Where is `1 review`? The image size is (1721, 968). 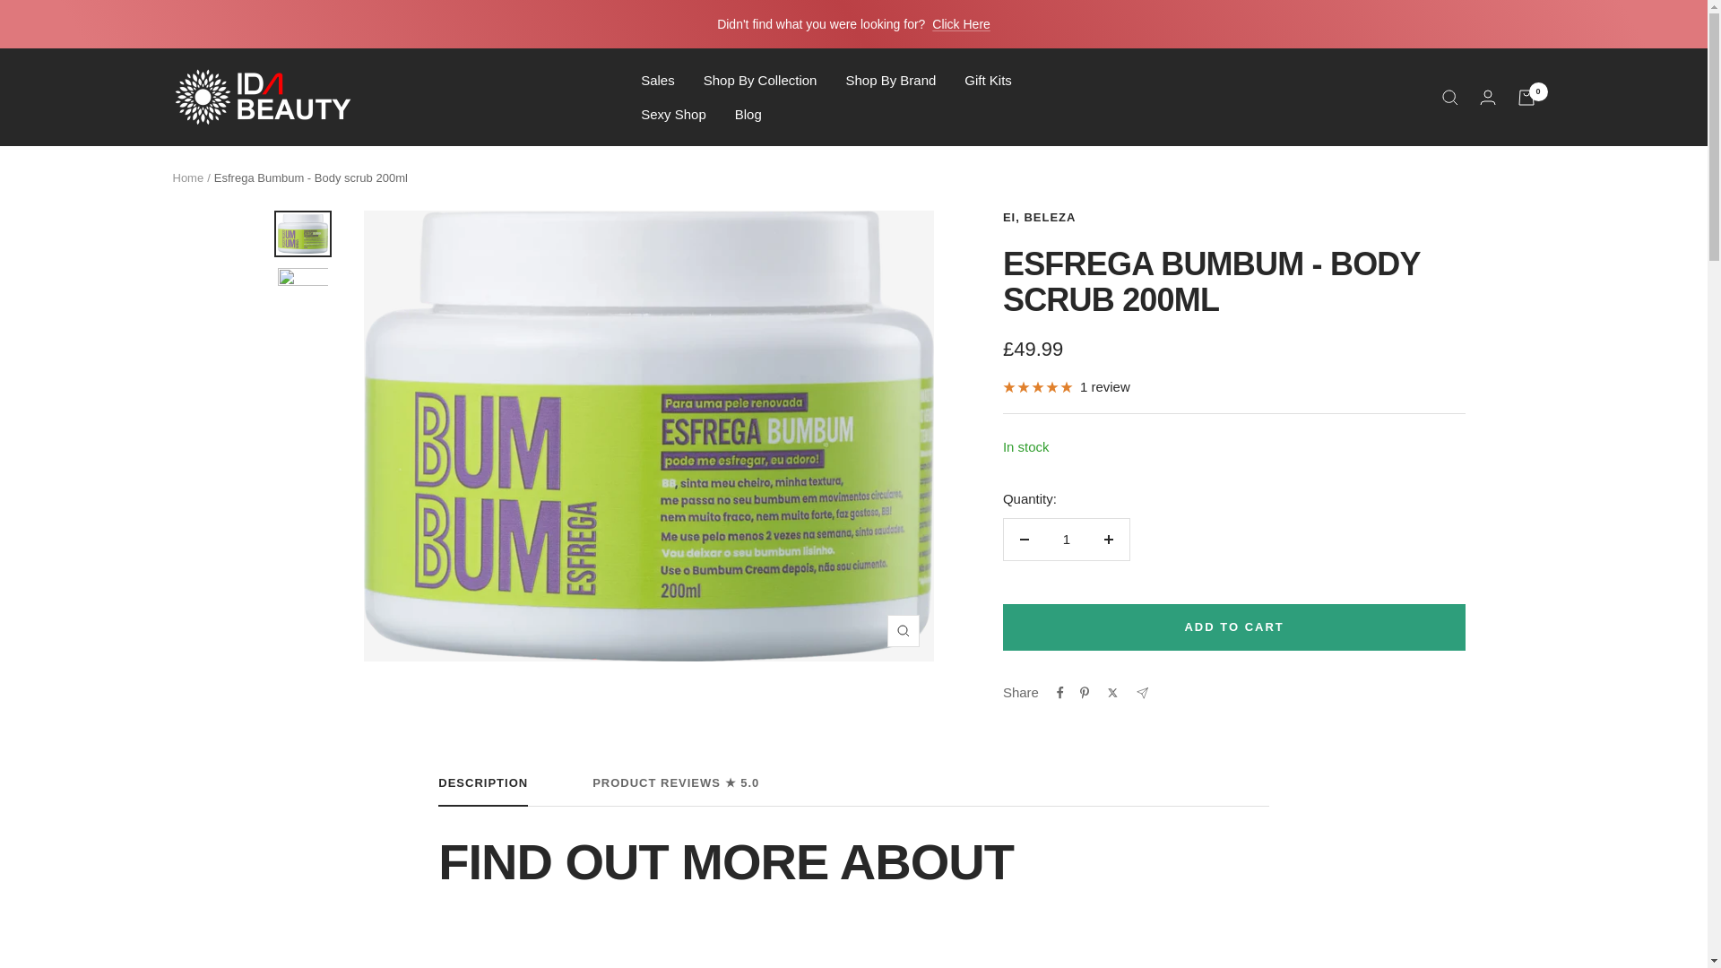
1 review is located at coordinates (1067, 387).